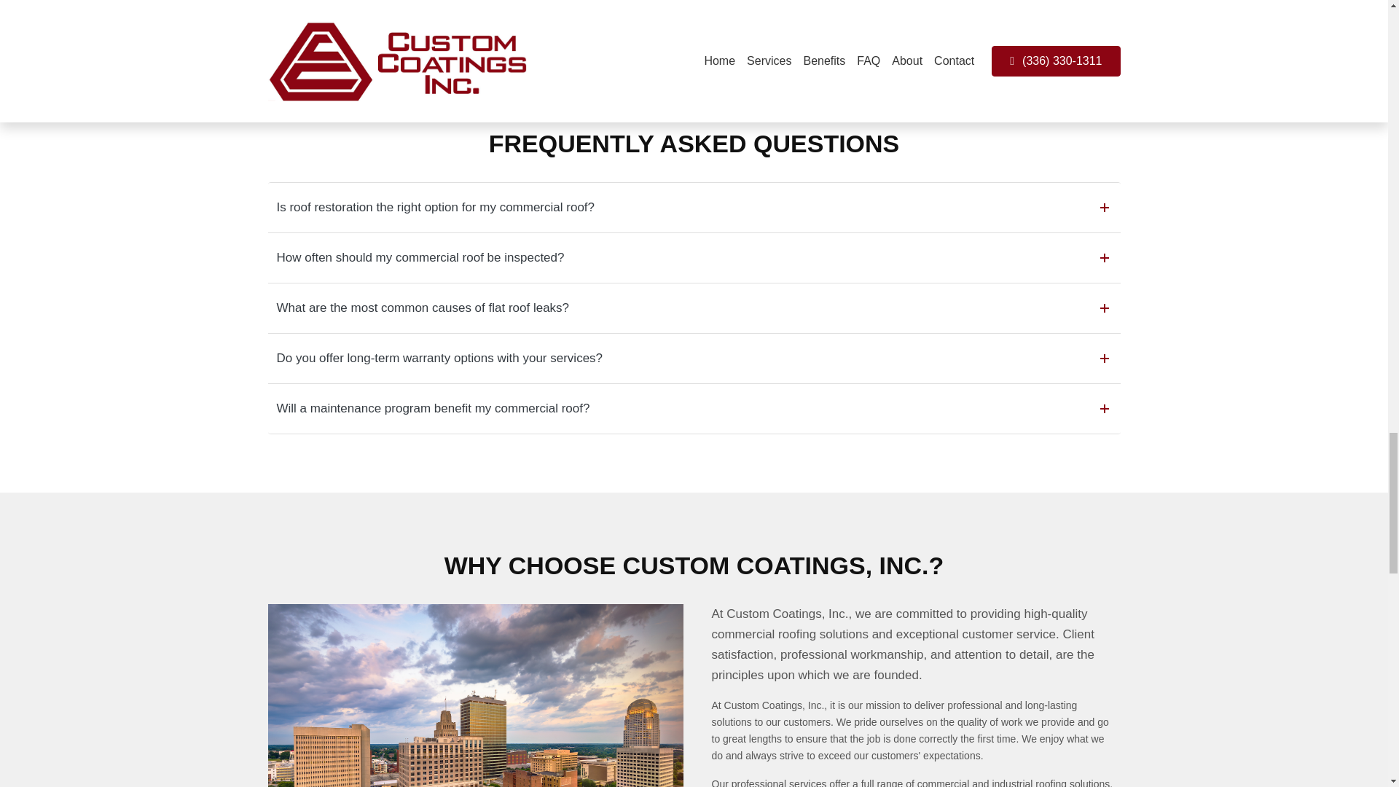  Describe the element at coordinates (698, 408) in the screenshot. I see `Will a maintenance program benefit my commercial roof?` at that location.